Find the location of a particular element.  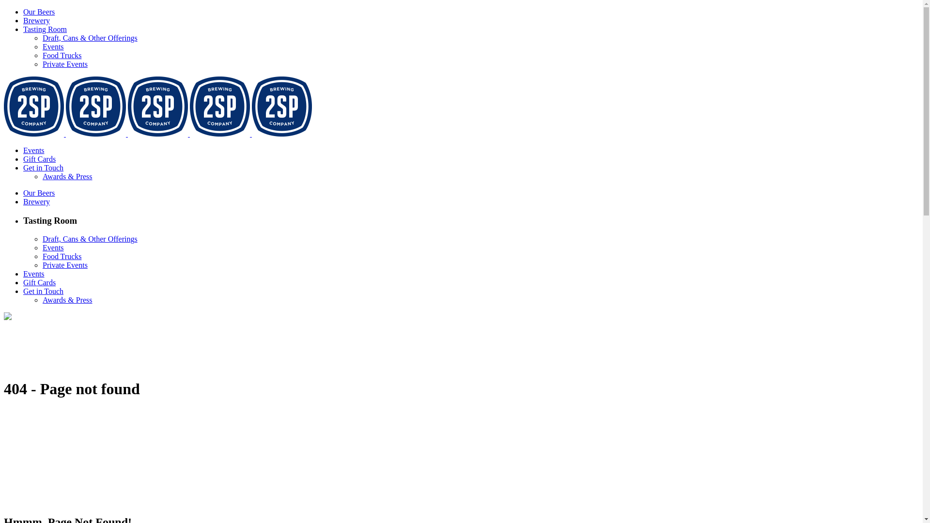

Gift Cards is located at coordinates (40, 283).